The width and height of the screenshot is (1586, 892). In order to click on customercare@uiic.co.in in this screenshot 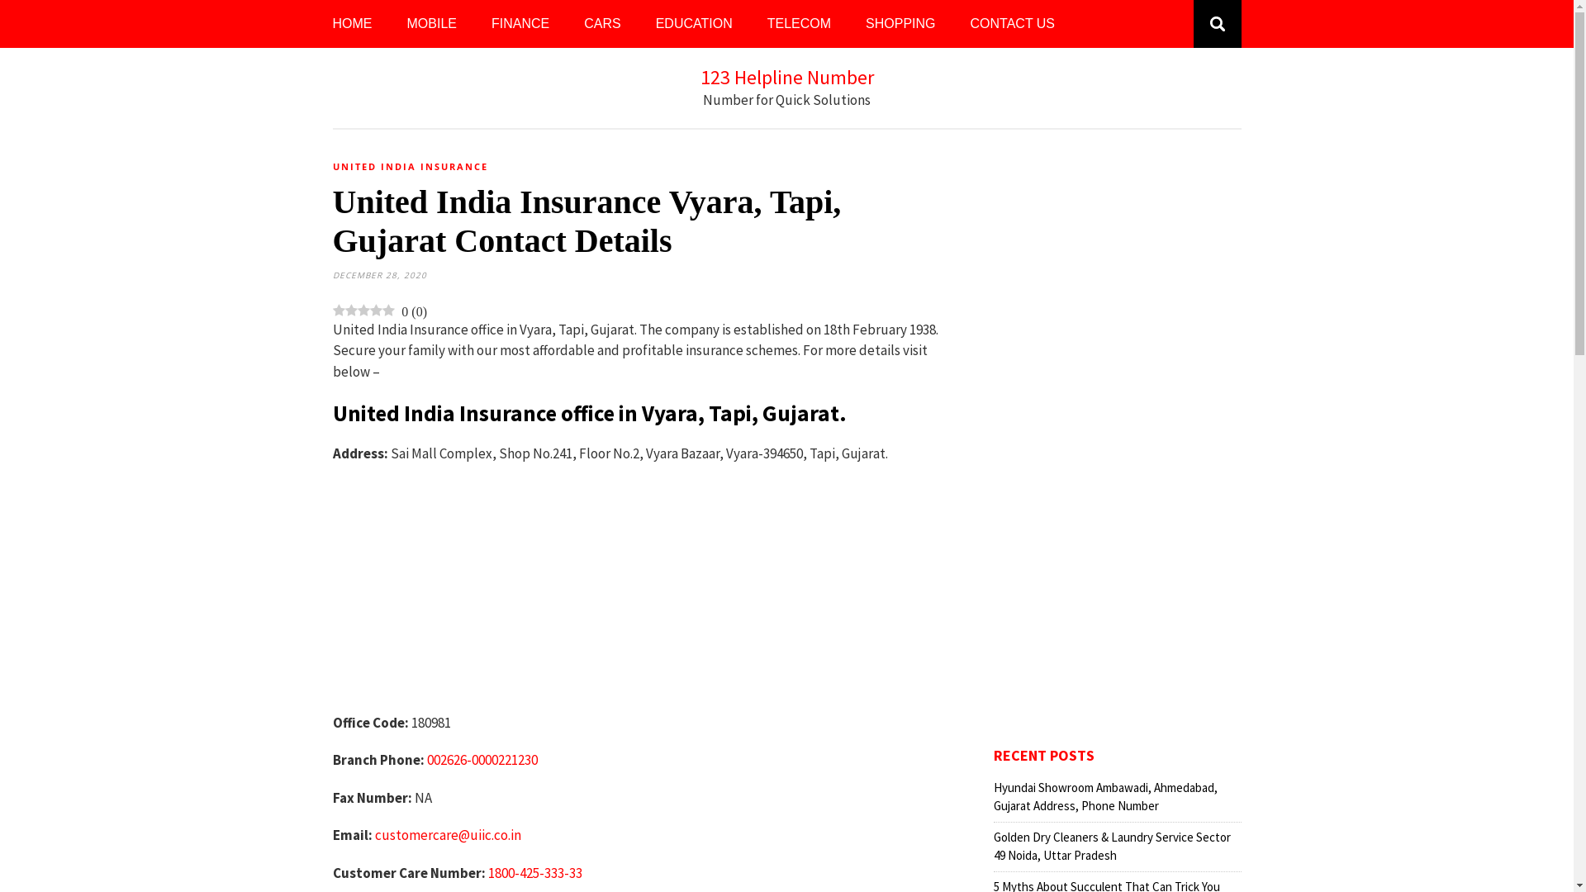, I will do `click(448, 835)`.